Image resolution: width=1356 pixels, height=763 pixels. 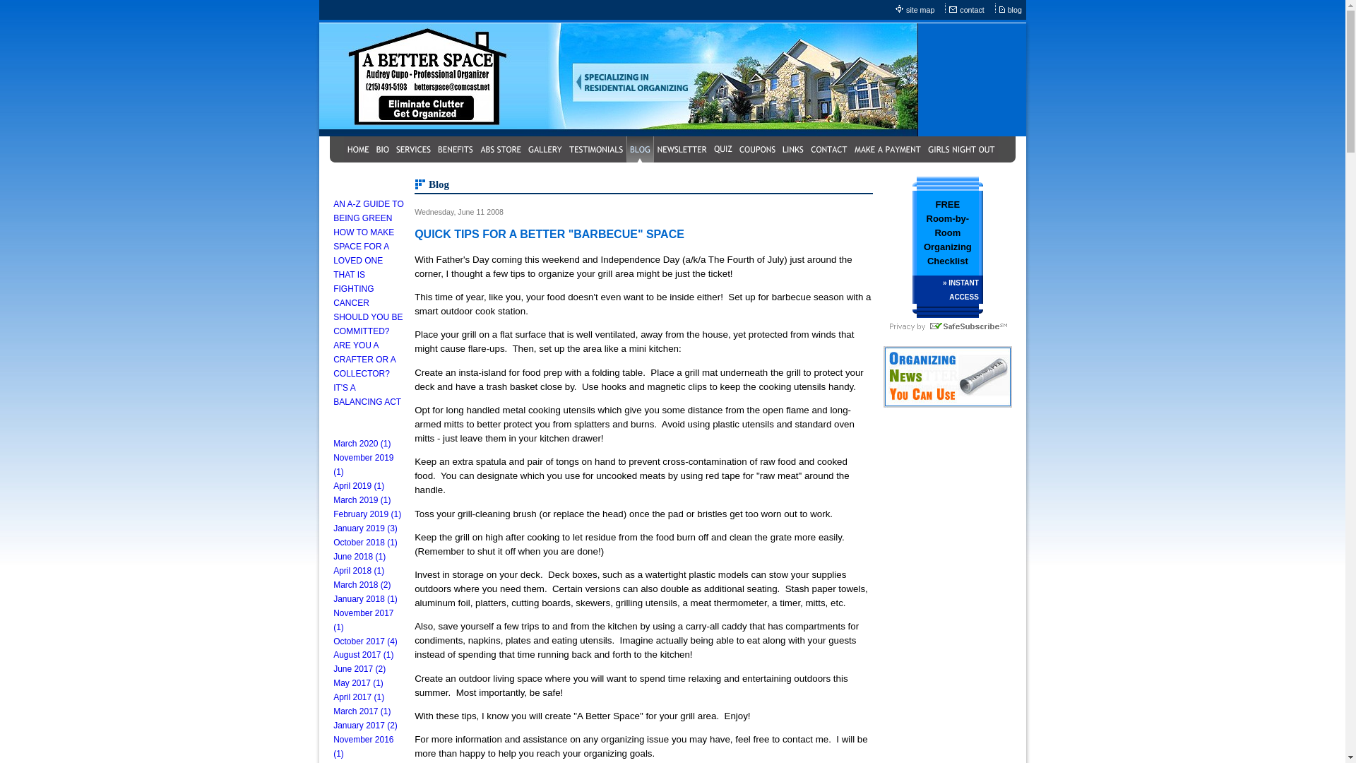 I want to click on IT'S A BALANCING ACT, so click(x=367, y=394).